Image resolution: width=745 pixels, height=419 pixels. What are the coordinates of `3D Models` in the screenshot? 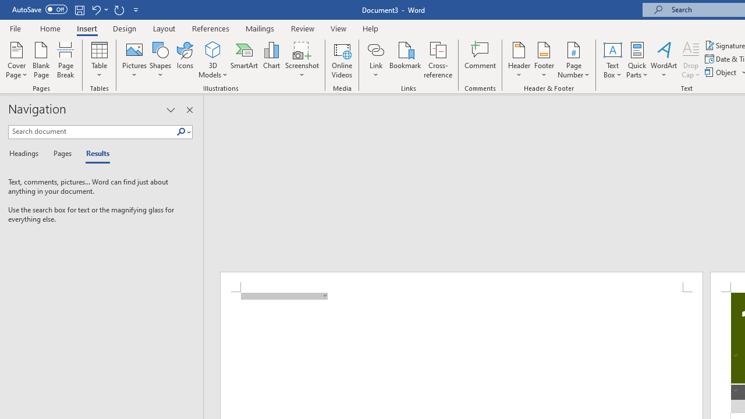 It's located at (213, 59).